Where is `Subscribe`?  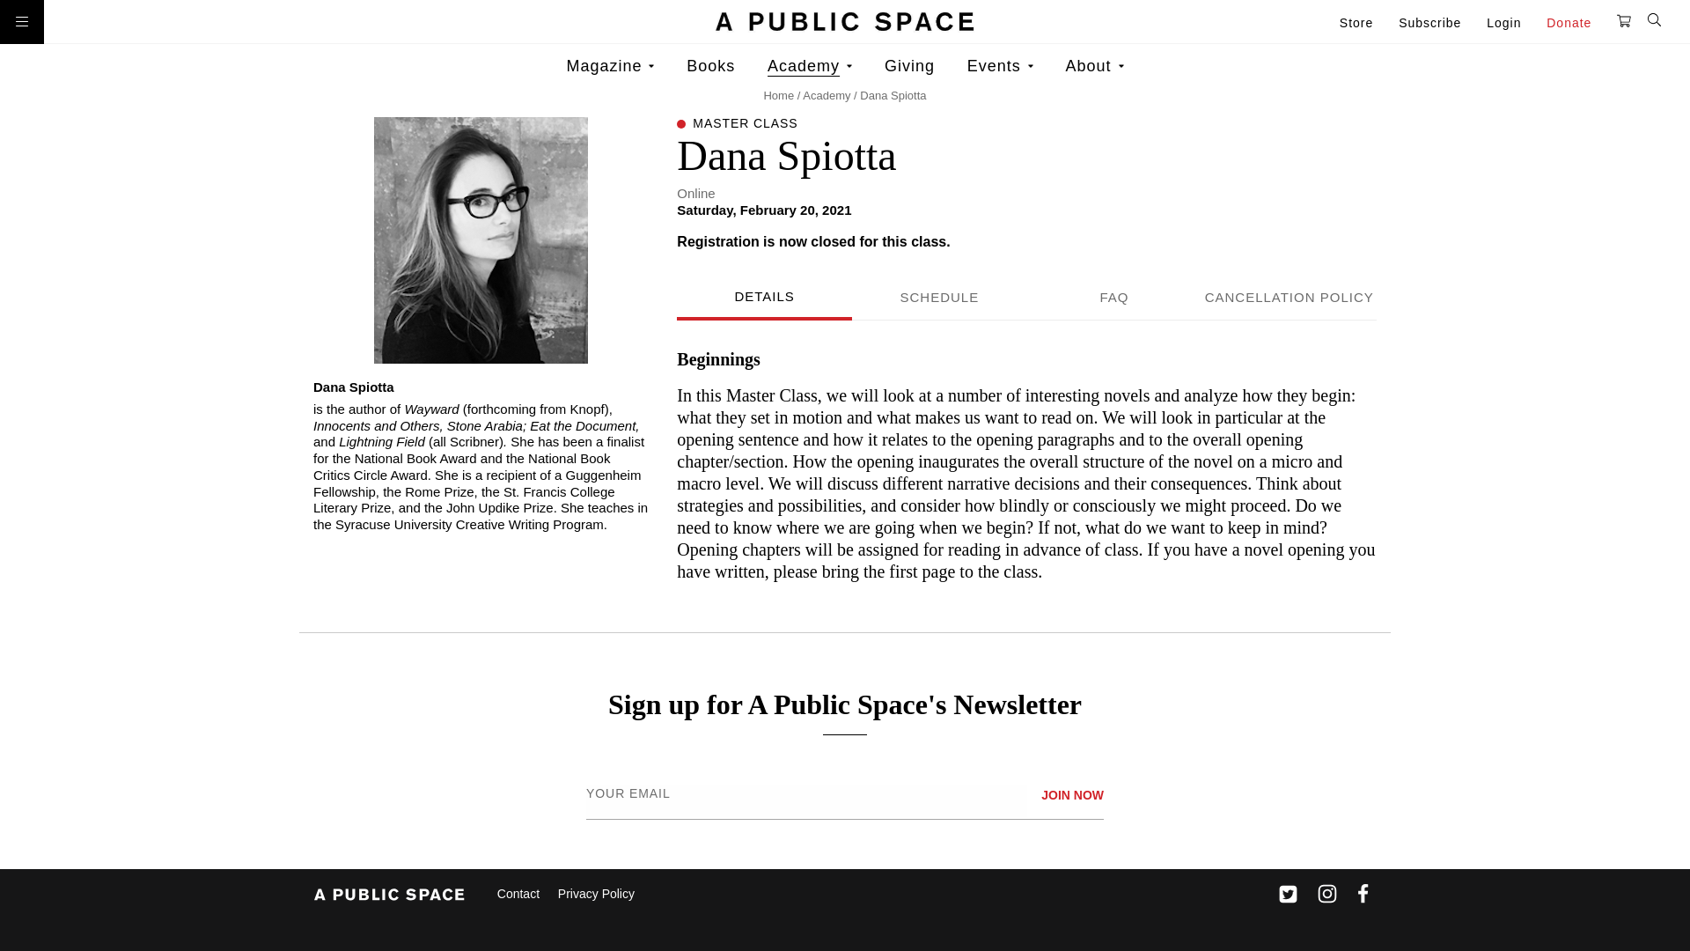 Subscribe is located at coordinates (1440, 23).